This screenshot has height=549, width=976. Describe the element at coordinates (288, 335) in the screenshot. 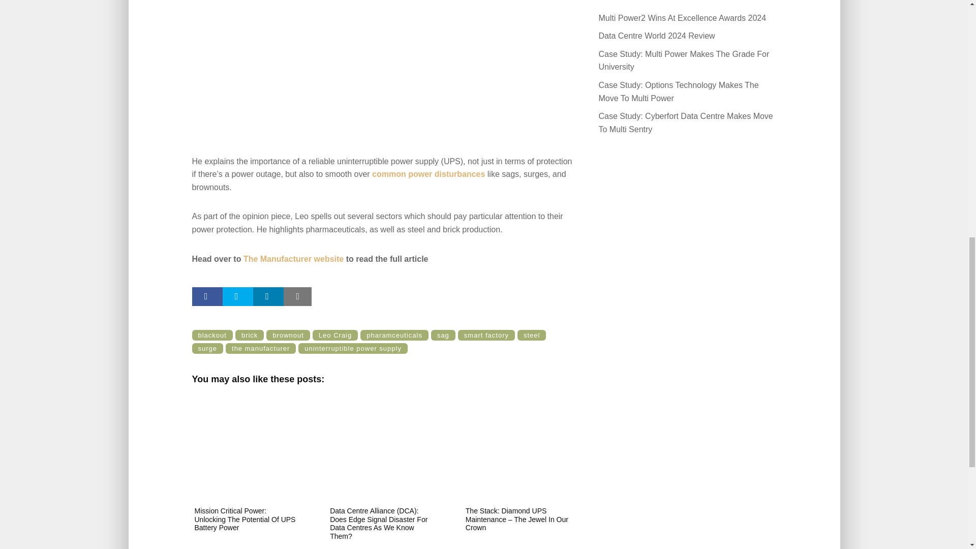

I see `brownout` at that location.